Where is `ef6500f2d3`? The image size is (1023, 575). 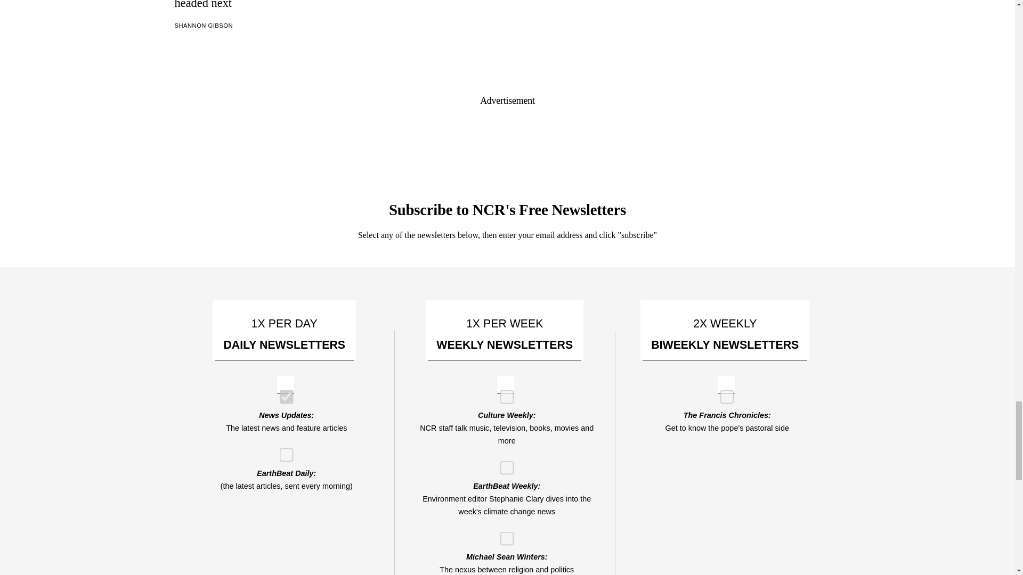
ef6500f2d3 is located at coordinates (503, 464).